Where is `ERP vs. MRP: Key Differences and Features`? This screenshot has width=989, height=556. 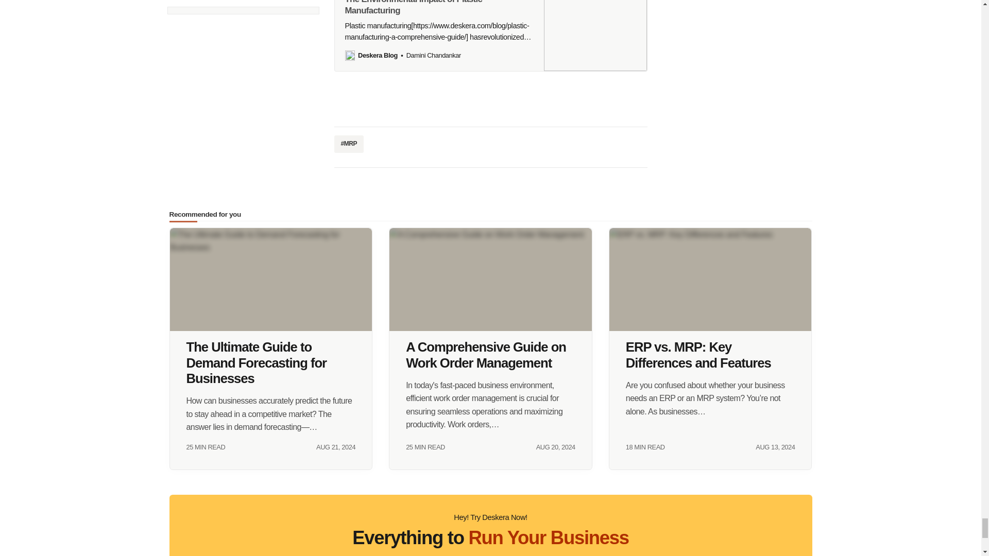
ERP vs. MRP: Key Differences and Features is located at coordinates (710, 279).